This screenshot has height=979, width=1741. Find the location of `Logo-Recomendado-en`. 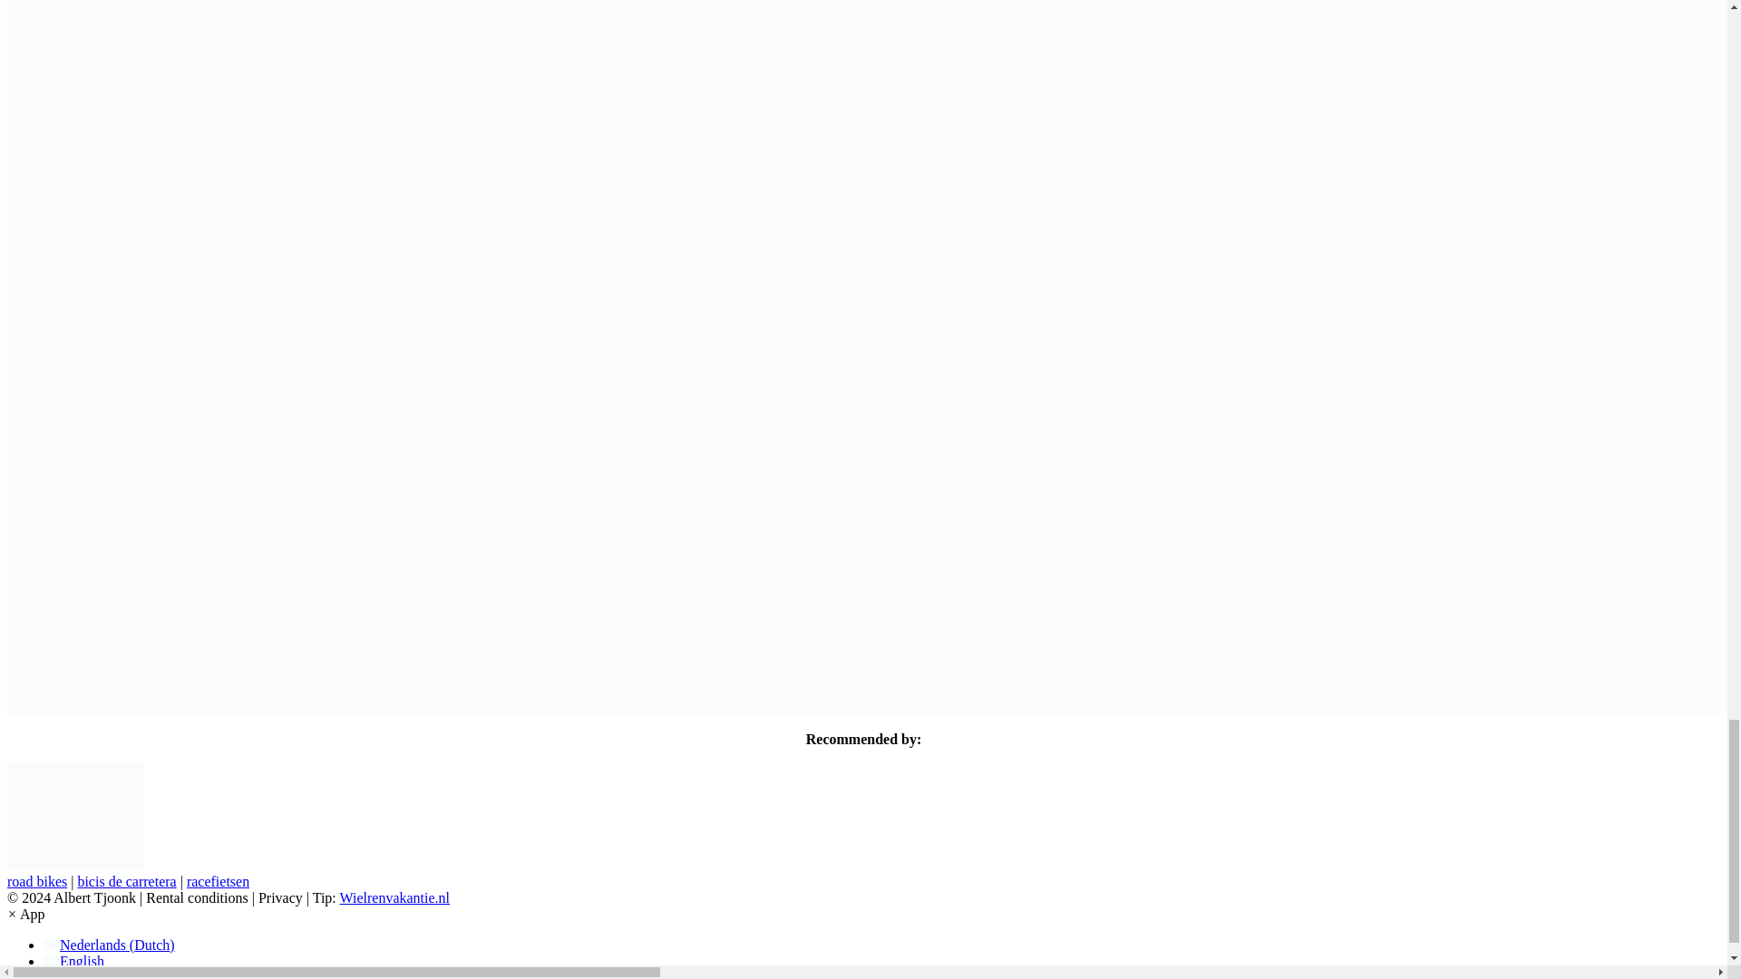

Logo-Recomendado-en is located at coordinates (74, 816).